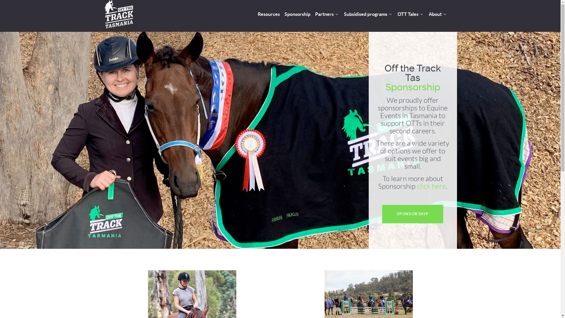 The image size is (565, 318). Describe the element at coordinates (327, 15) in the screenshot. I see `Partners` at that location.